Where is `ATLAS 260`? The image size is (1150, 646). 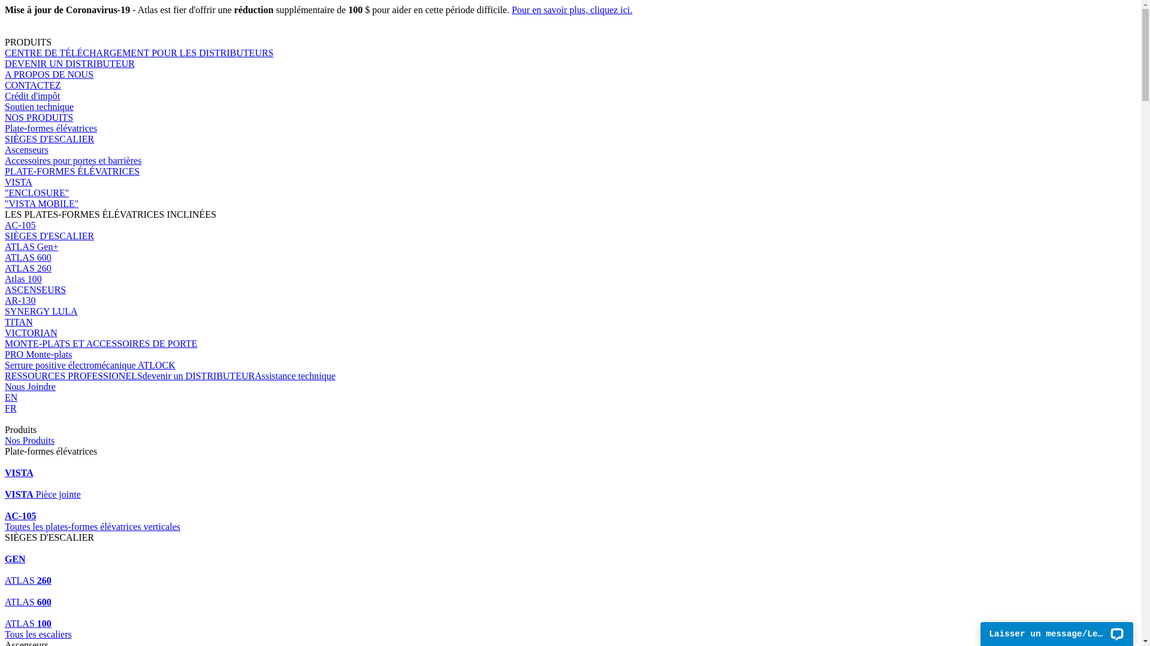 ATLAS 260 is located at coordinates (570, 575).